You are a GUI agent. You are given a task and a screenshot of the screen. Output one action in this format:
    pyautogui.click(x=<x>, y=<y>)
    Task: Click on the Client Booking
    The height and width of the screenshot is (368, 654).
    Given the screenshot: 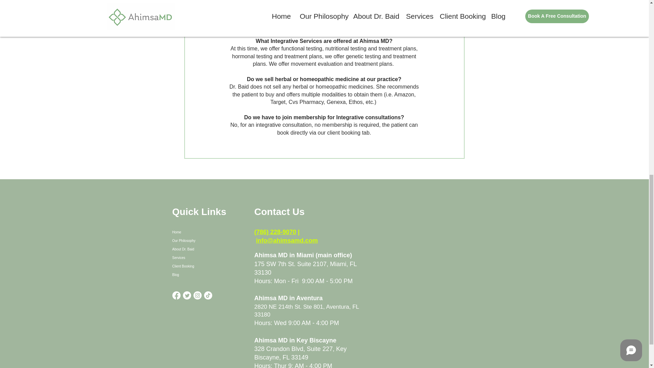 What is the action you would take?
    pyautogui.click(x=207, y=266)
    